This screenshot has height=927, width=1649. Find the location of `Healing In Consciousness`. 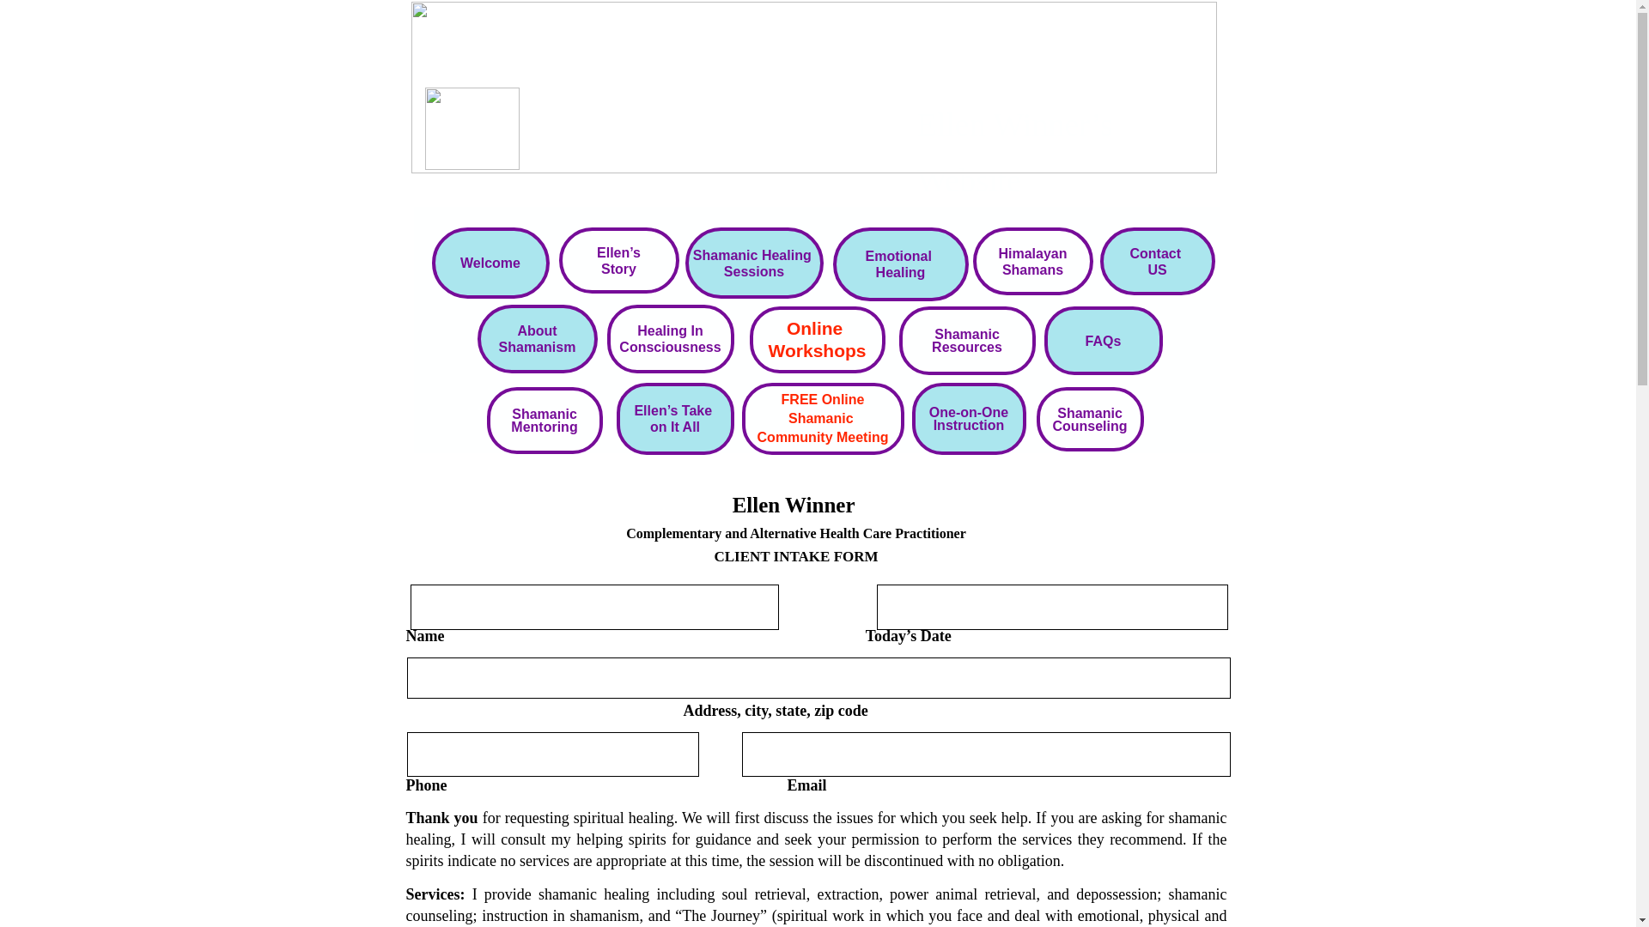

Healing In Consciousness is located at coordinates (969, 439).